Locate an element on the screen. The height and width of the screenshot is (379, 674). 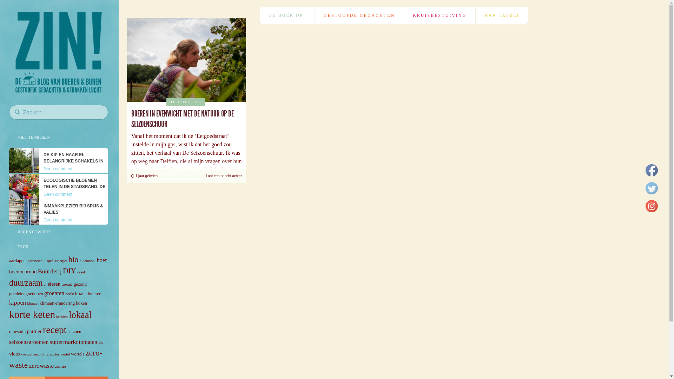
partner is located at coordinates (34, 331).